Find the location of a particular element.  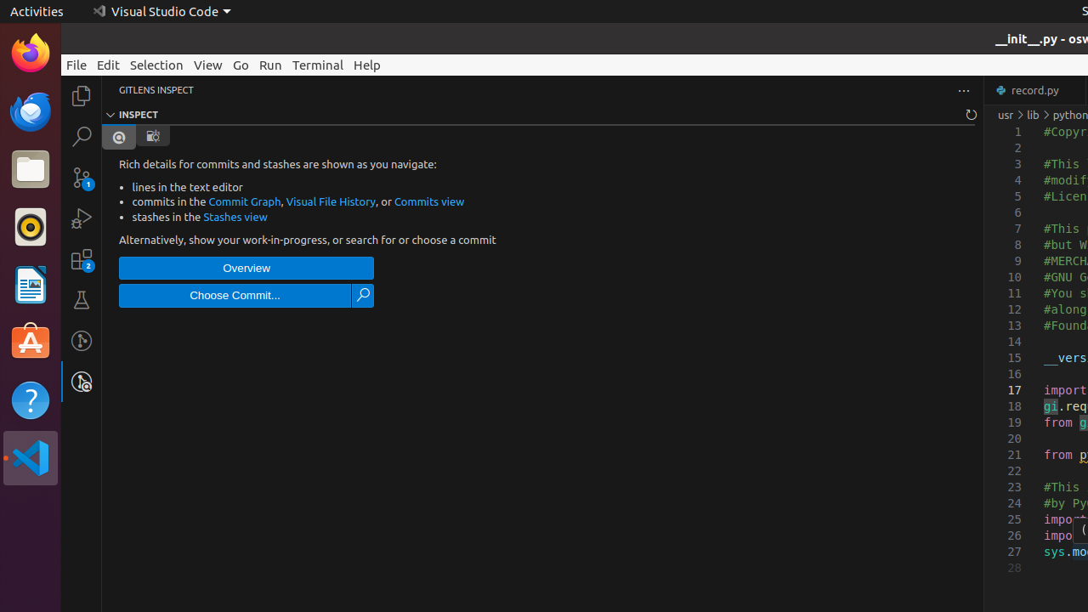

Edit is located at coordinates (109, 65).